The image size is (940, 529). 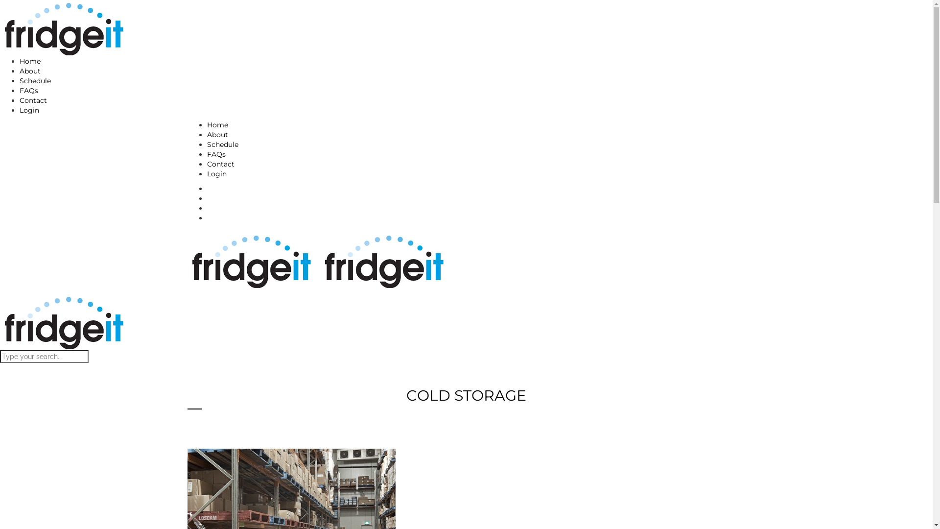 I want to click on Login, so click(x=29, y=110).